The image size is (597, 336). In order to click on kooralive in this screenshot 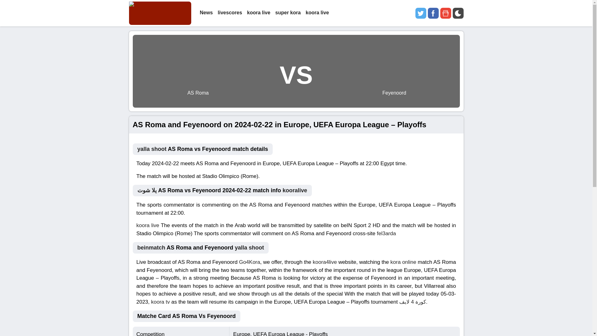, I will do `click(295, 190)`.